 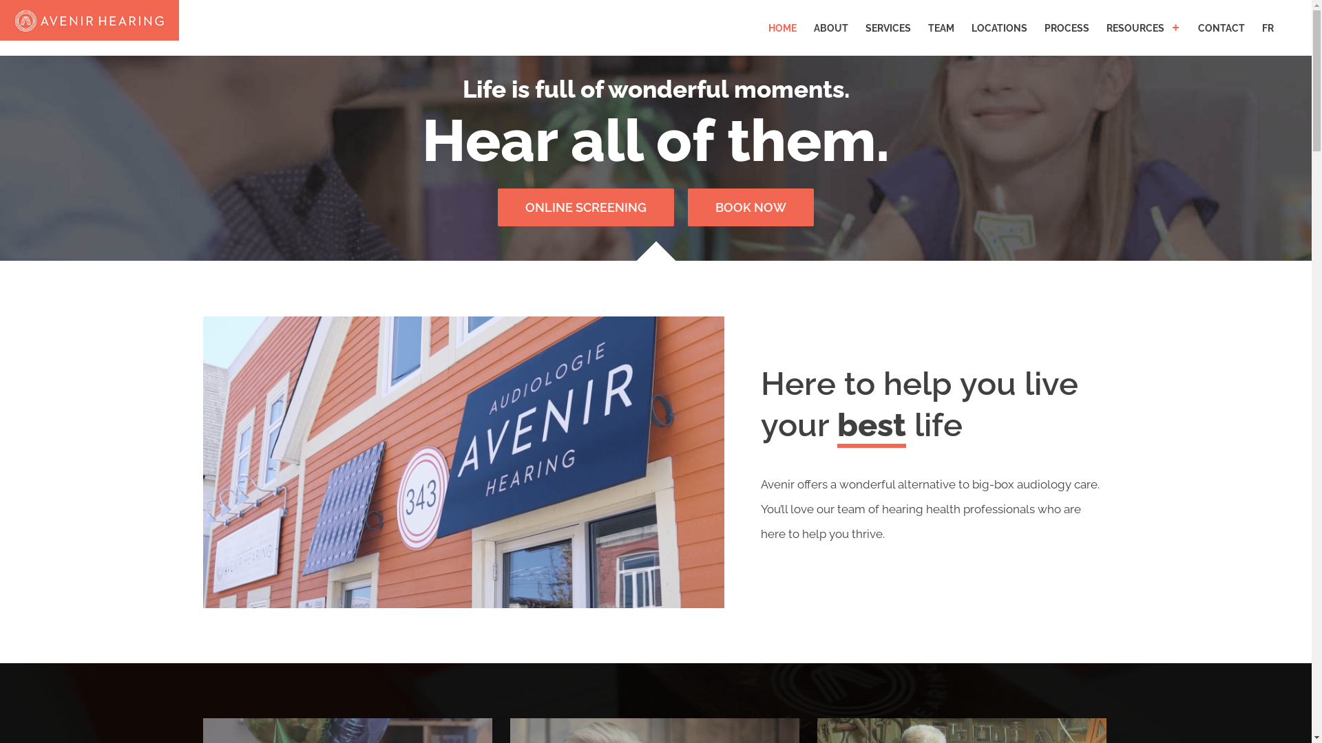 What do you see at coordinates (941, 28) in the screenshot?
I see `TEAM` at bounding box center [941, 28].